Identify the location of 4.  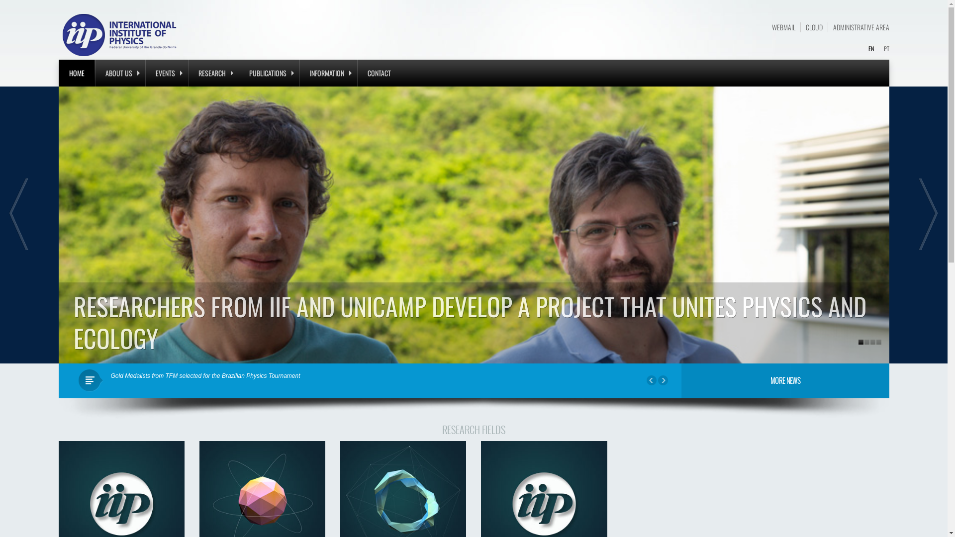
(879, 342).